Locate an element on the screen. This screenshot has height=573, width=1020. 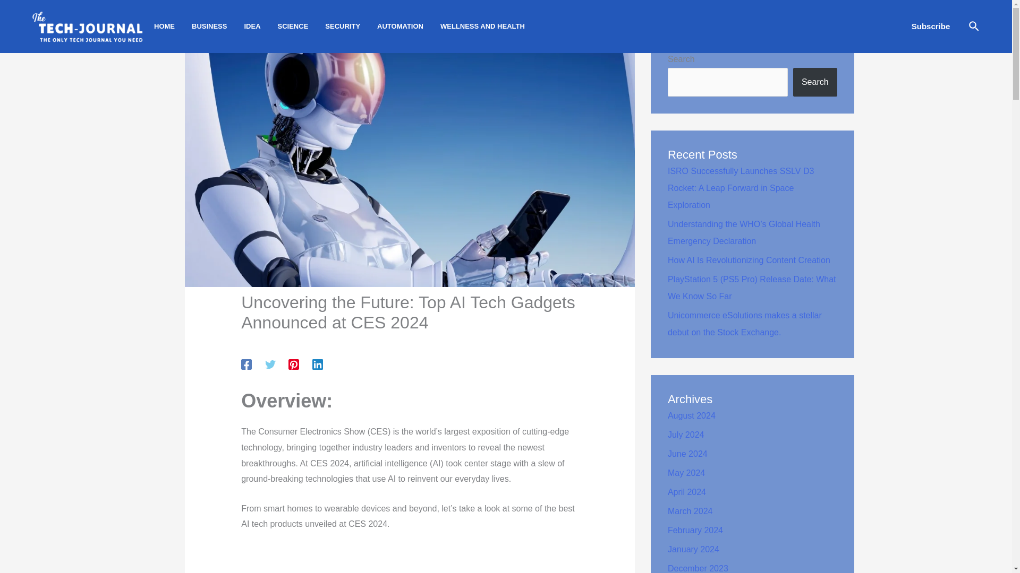
AUTOMATION is located at coordinates (409, 27).